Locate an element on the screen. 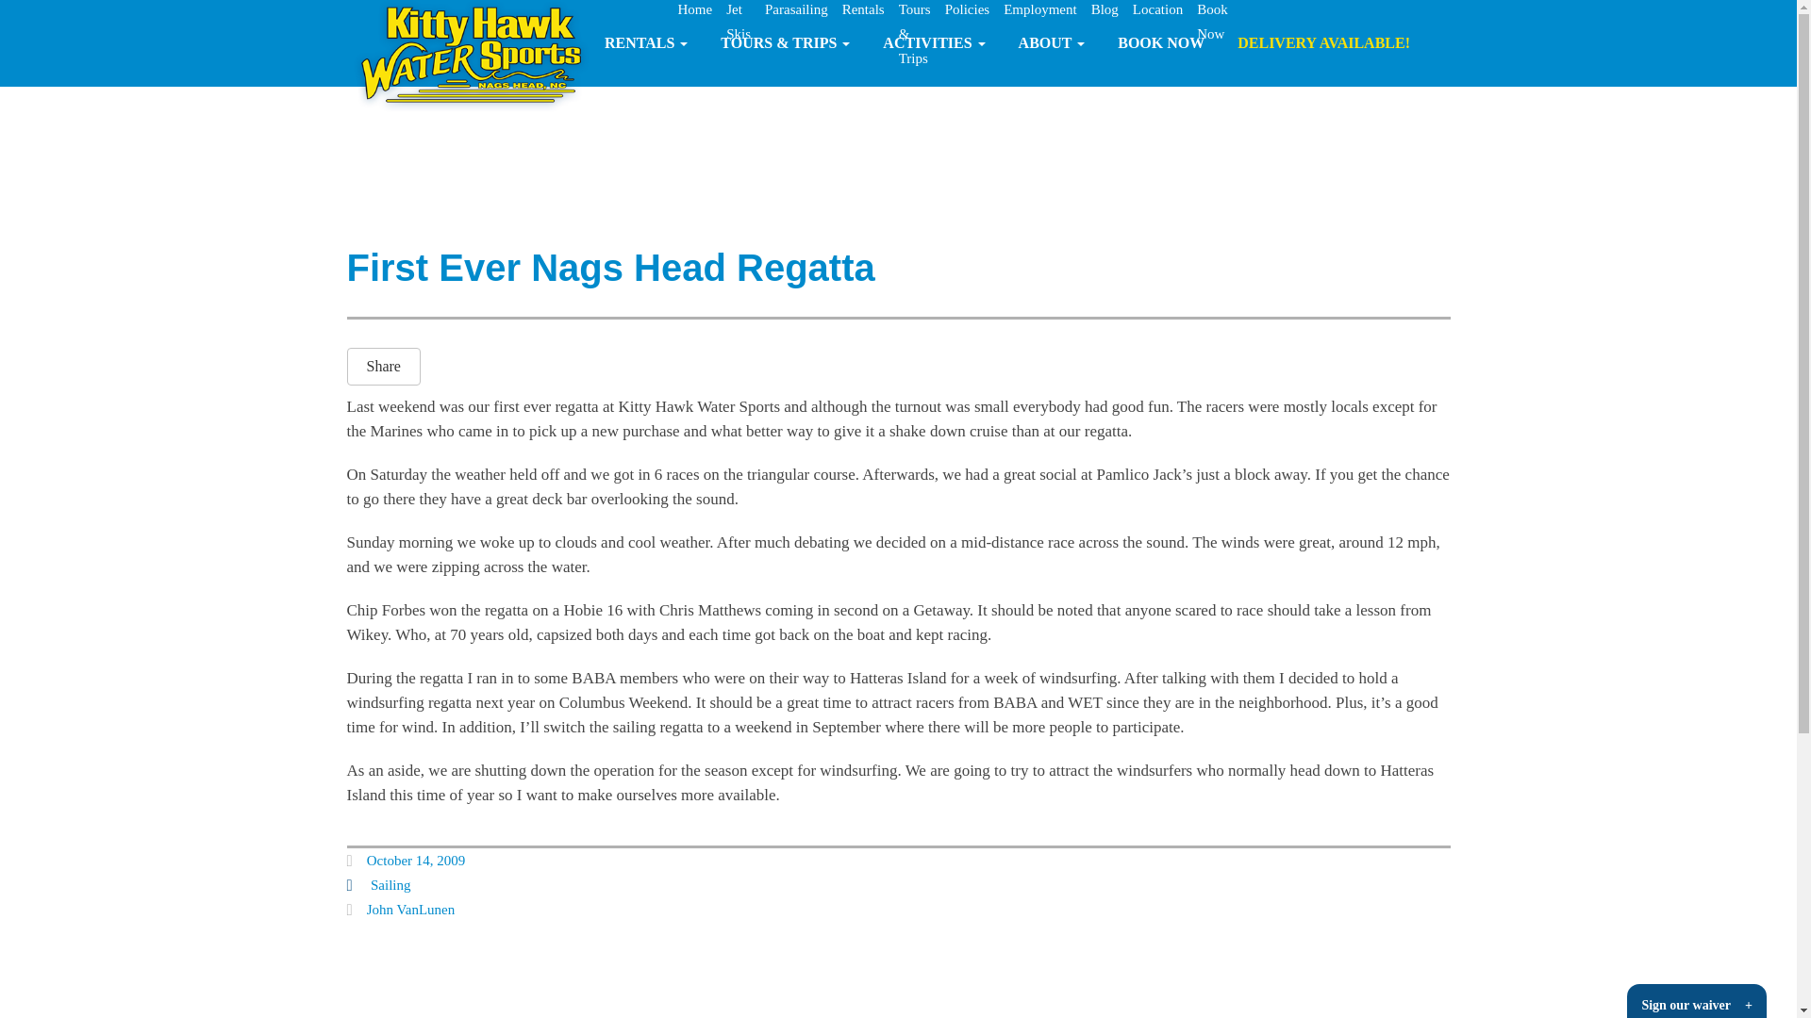 The height and width of the screenshot is (1018, 1811). Policies is located at coordinates (968, 9).